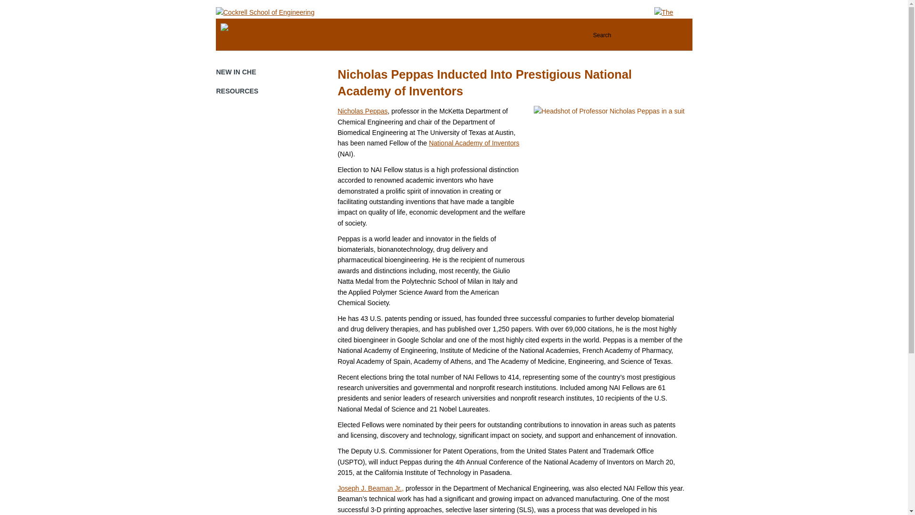 The height and width of the screenshot is (515, 915). What do you see at coordinates (288, 27) in the screenshot?
I see `McKetta Department of Chemical Engineering` at bounding box center [288, 27].